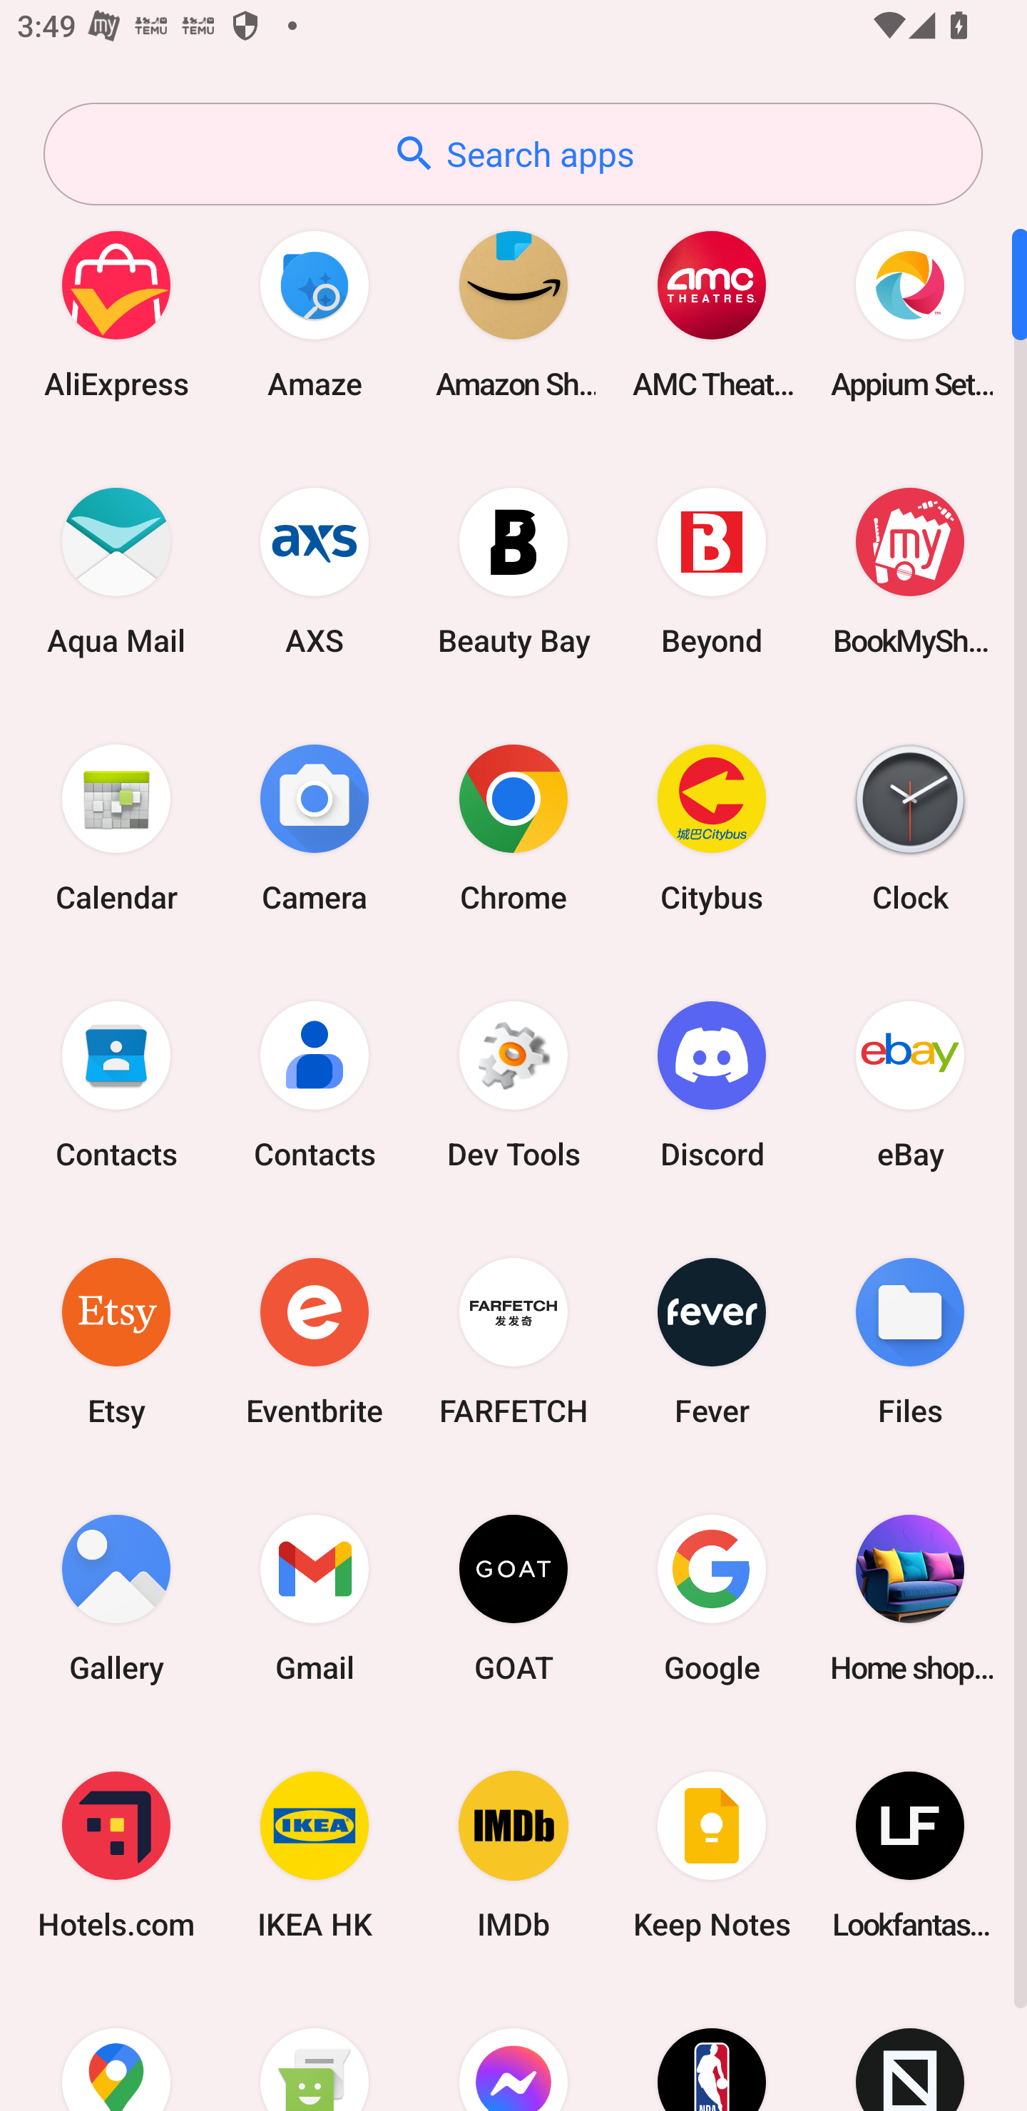 This screenshot has height=2111, width=1027. Describe the element at coordinates (513, 154) in the screenshot. I see `  Search apps` at that location.